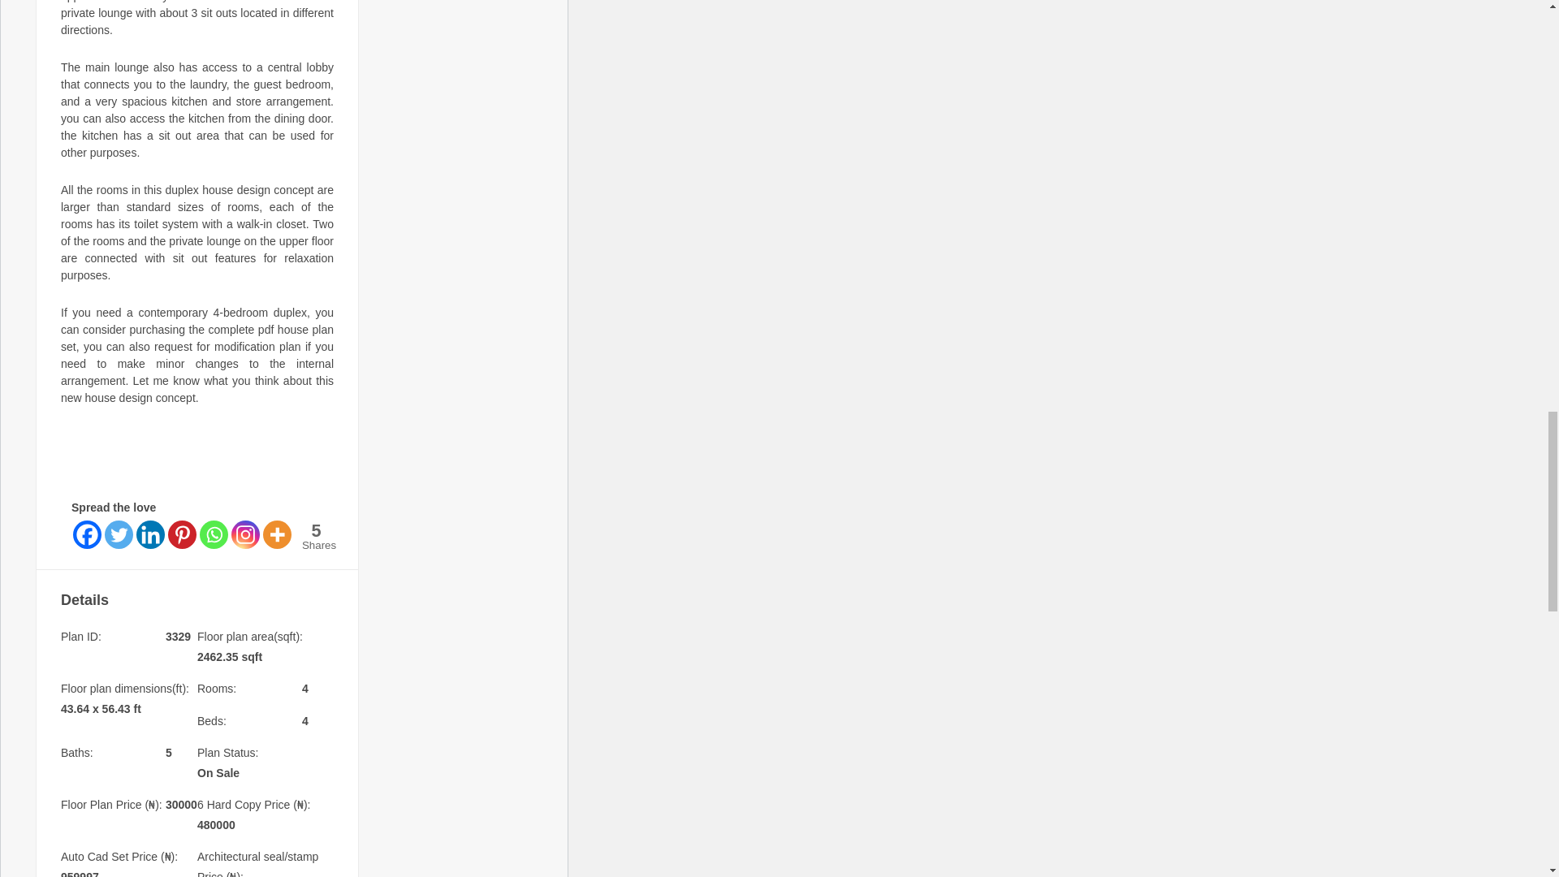  I want to click on Twitter, so click(119, 534).